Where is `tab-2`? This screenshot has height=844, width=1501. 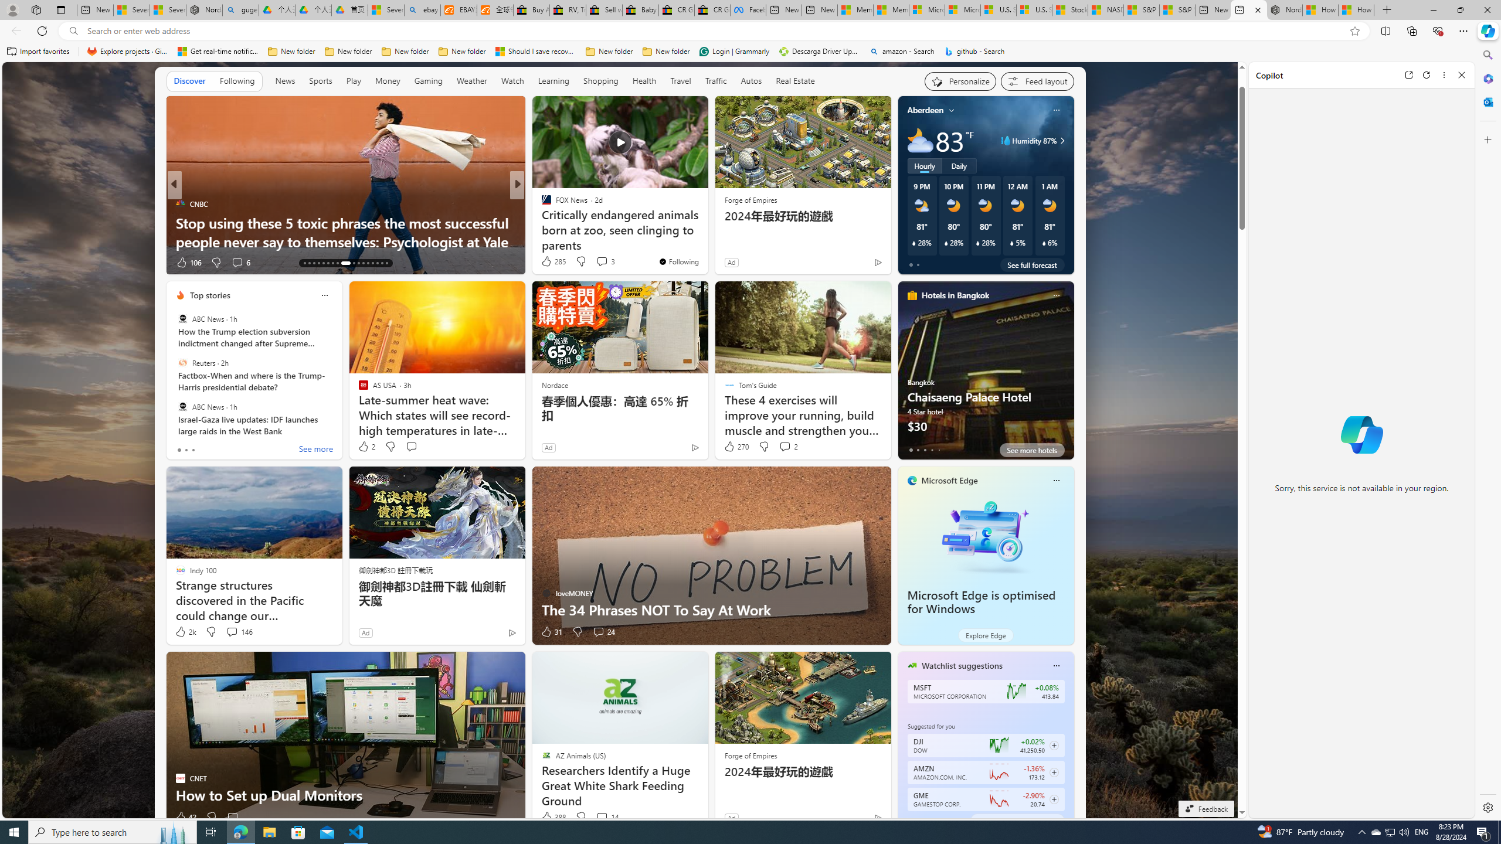 tab-2 is located at coordinates (925, 820).